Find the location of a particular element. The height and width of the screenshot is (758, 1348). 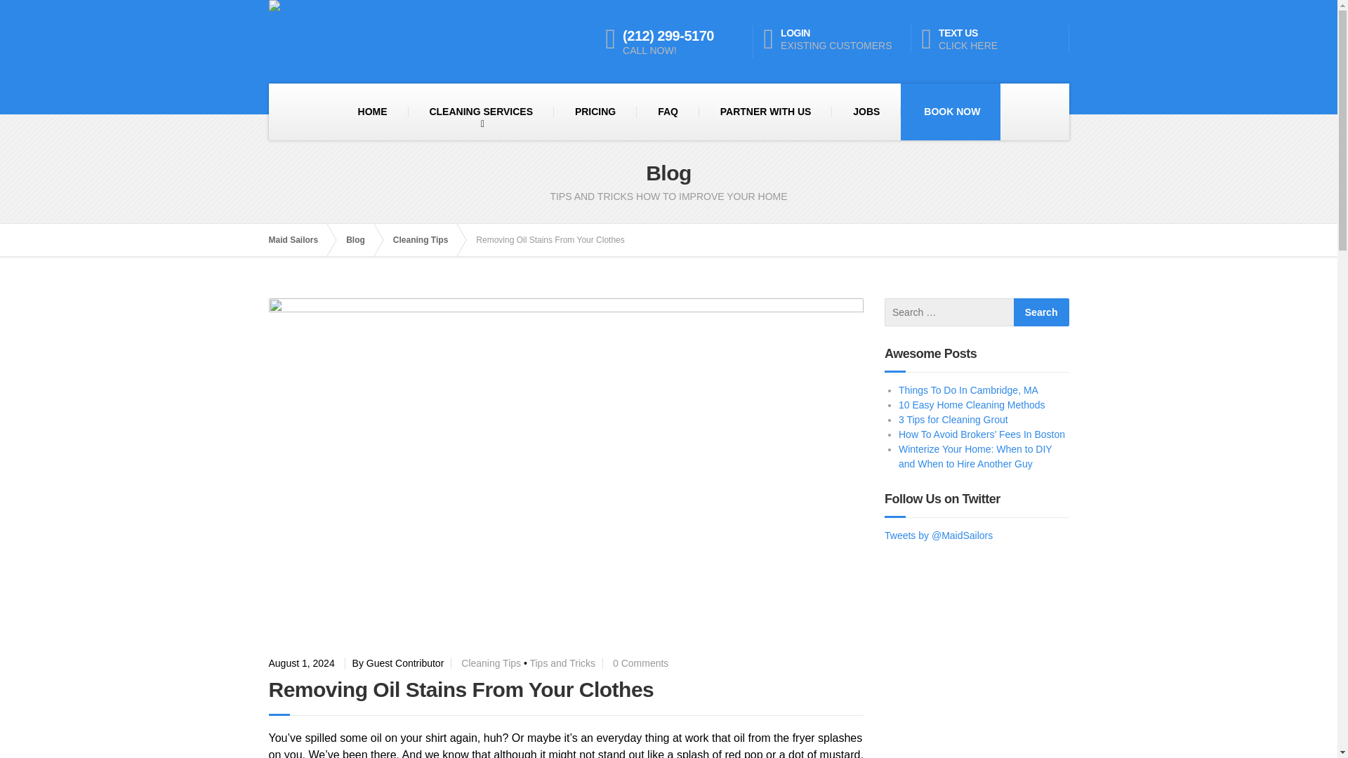

Go to Maid Sailors. is located at coordinates (837, 39).